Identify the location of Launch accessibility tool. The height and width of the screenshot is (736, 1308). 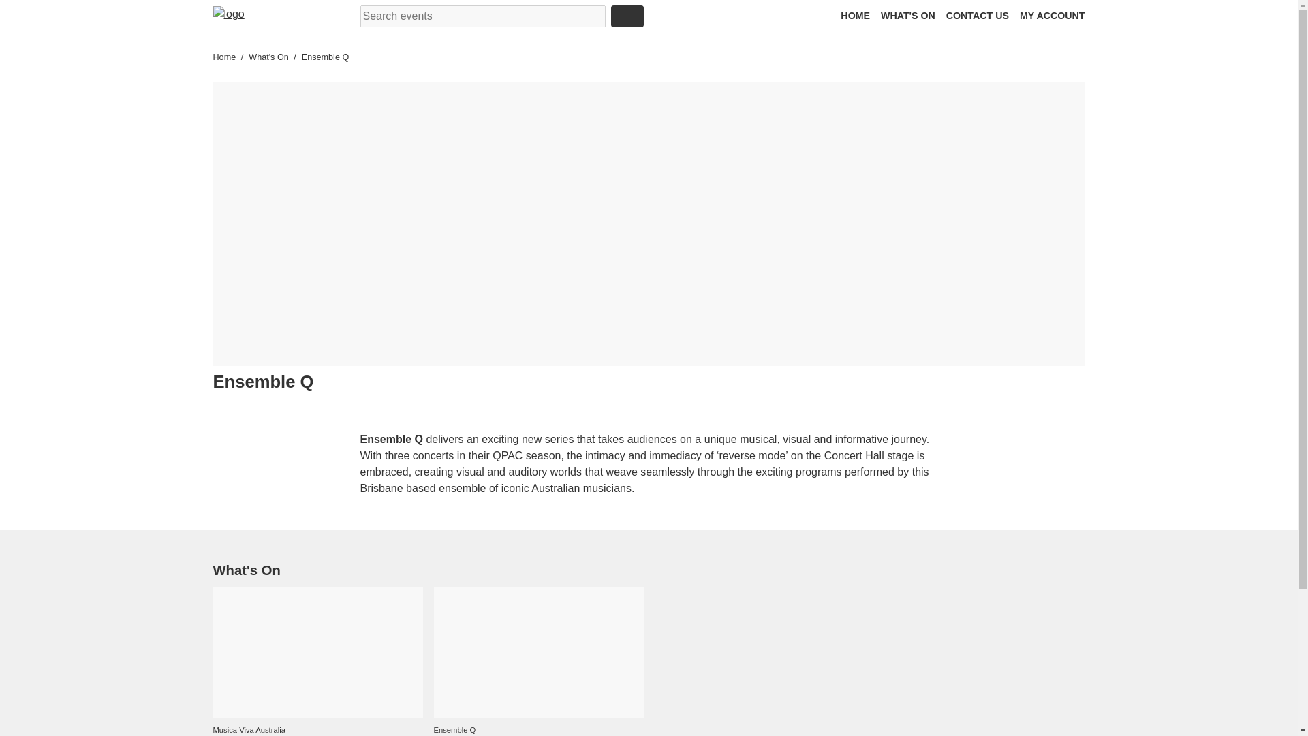
(708, 18).